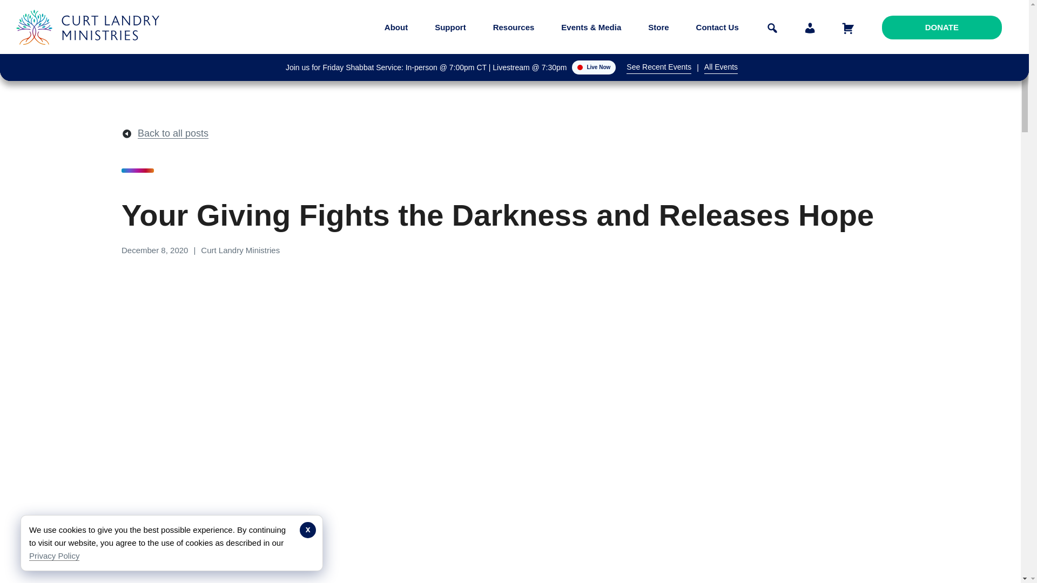 The width and height of the screenshot is (1037, 583). What do you see at coordinates (658, 27) in the screenshot?
I see `Store` at bounding box center [658, 27].